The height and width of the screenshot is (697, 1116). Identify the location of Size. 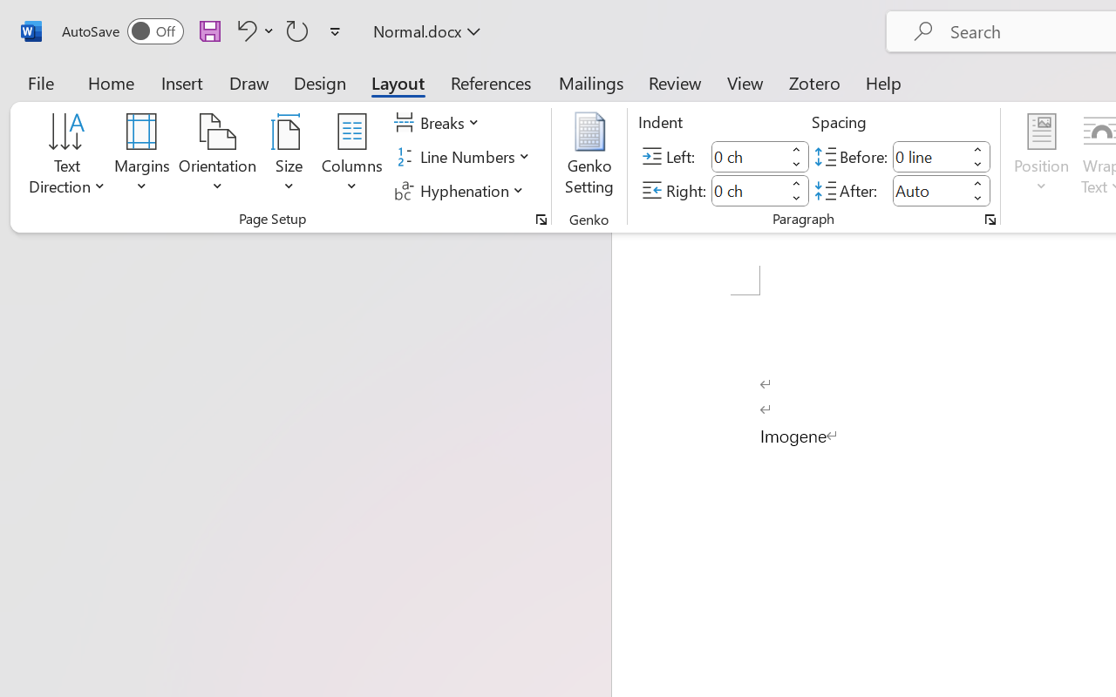
(289, 157).